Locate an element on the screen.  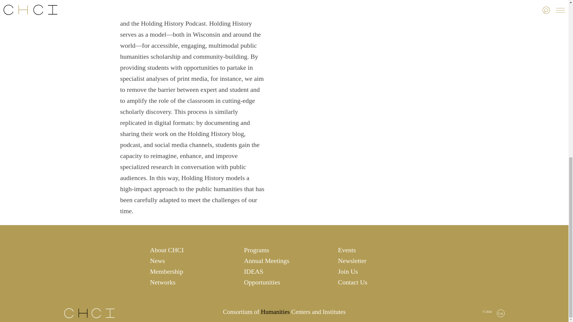
Programs is located at coordinates (284, 250).